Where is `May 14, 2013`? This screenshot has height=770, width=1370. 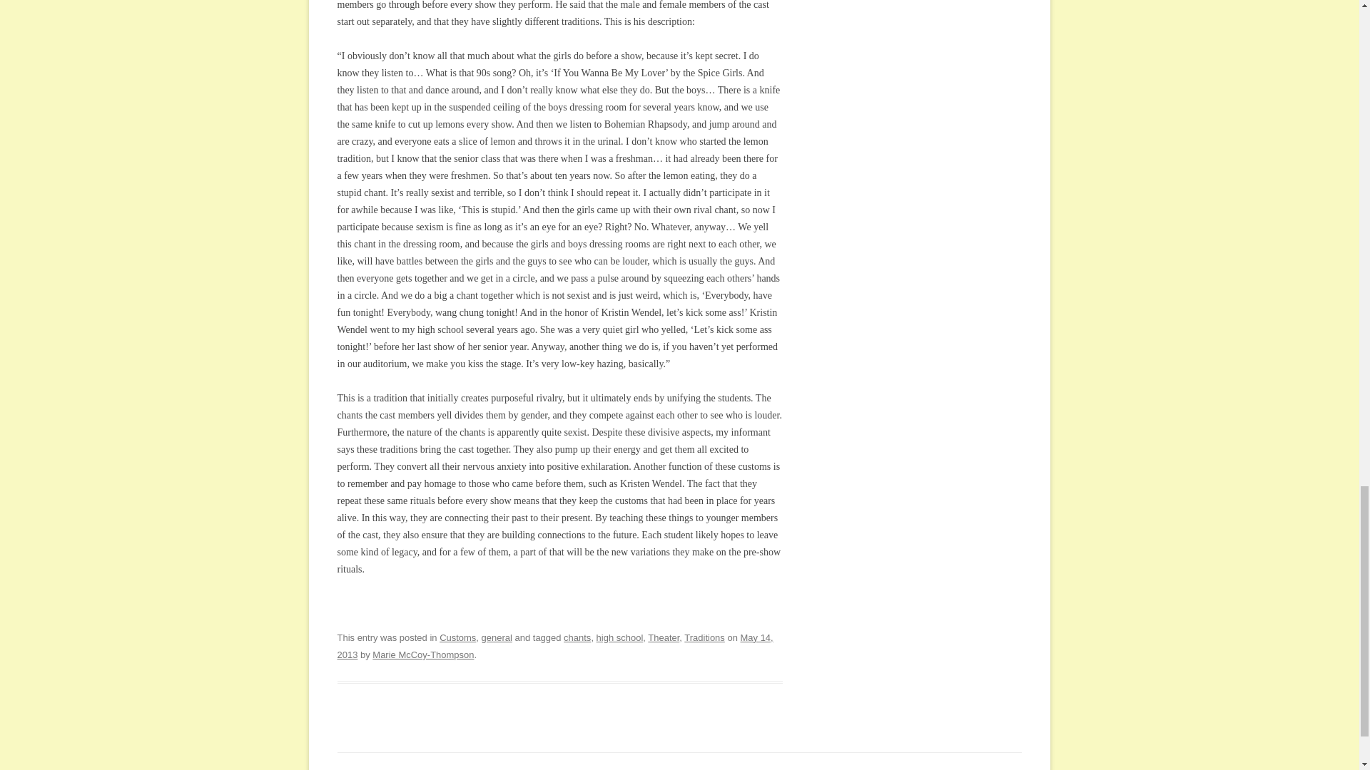 May 14, 2013 is located at coordinates (554, 646).